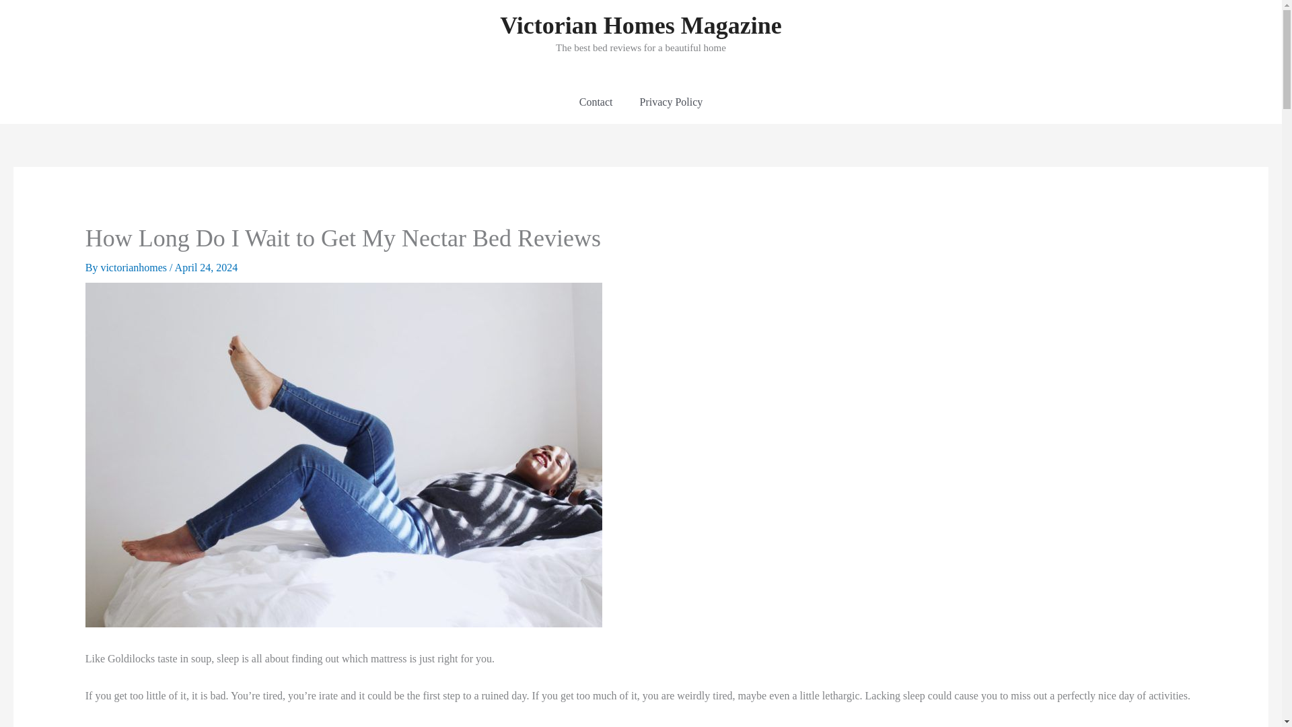 This screenshot has height=727, width=1292. Describe the element at coordinates (670, 102) in the screenshot. I see `Privacy Policy` at that location.